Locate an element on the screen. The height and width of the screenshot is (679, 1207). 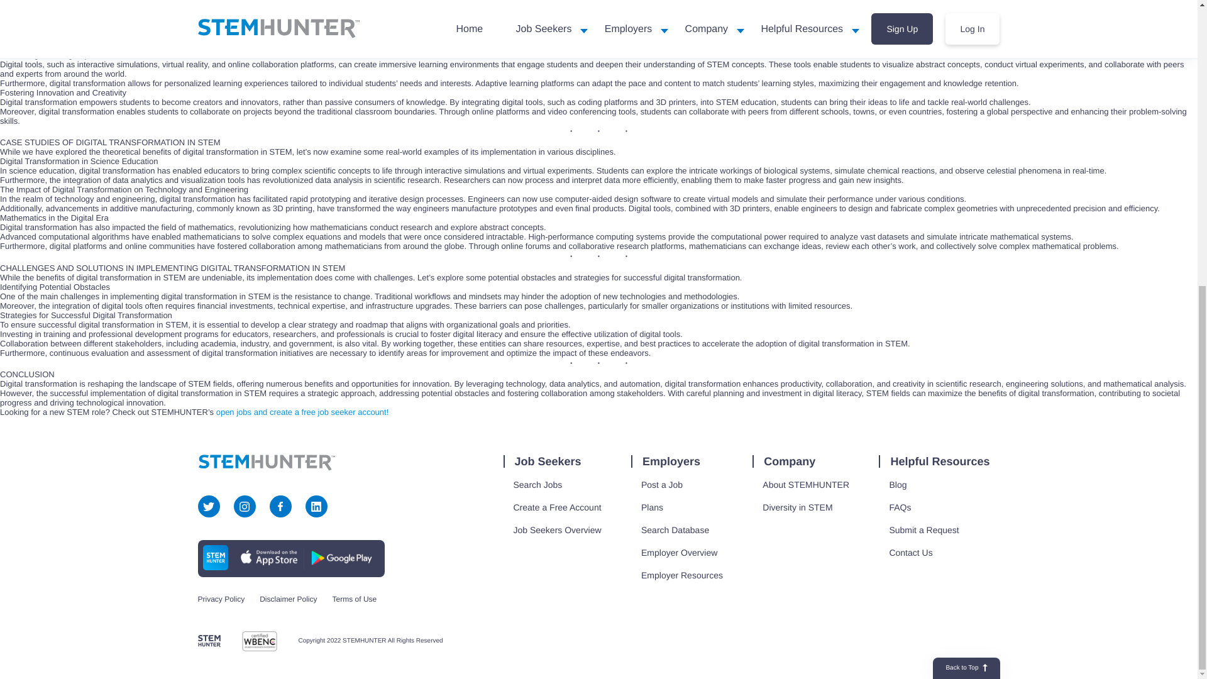
Disclaimer Policy is located at coordinates (288, 599).